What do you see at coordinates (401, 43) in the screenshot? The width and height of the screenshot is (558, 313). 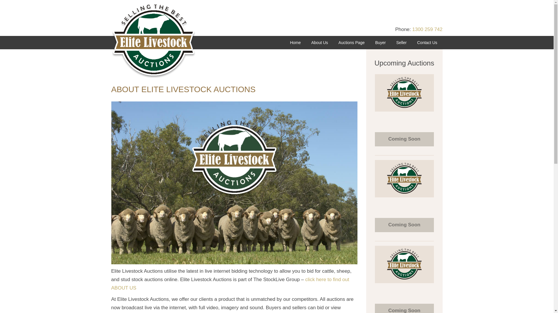 I see `Seller` at bounding box center [401, 43].